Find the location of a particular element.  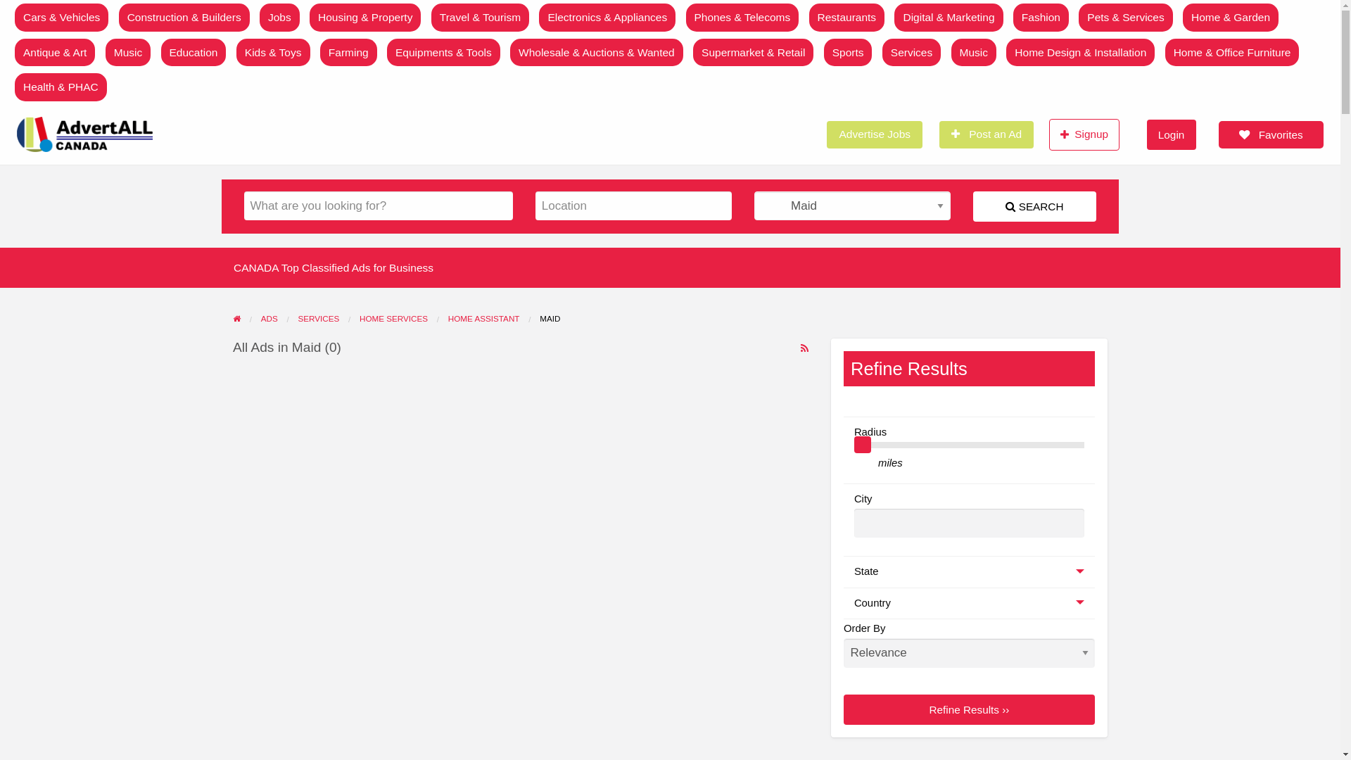

Health & PHAC is located at coordinates (61, 87).